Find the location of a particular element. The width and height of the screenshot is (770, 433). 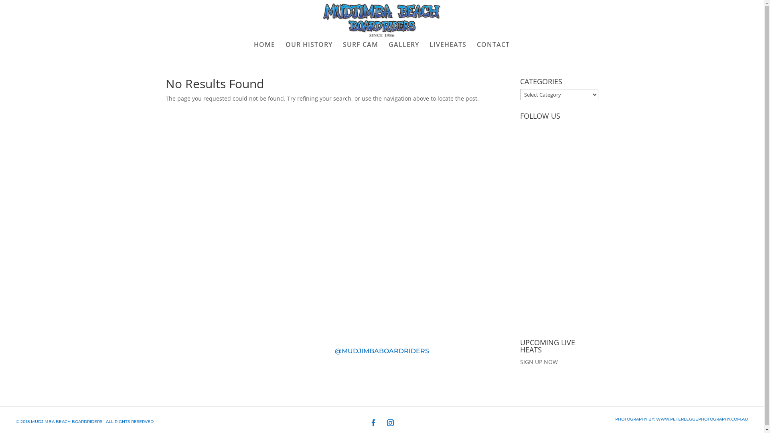

Follow on Instagram is located at coordinates (390, 423).